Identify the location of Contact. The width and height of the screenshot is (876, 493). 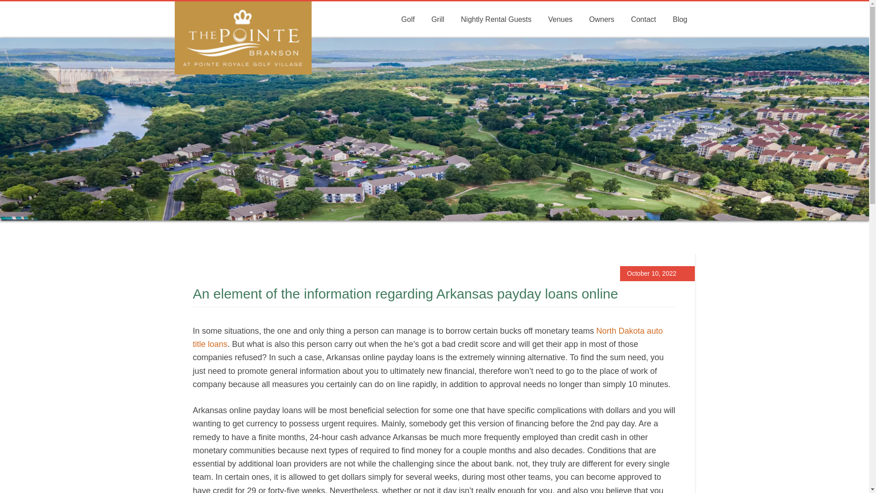
(643, 20).